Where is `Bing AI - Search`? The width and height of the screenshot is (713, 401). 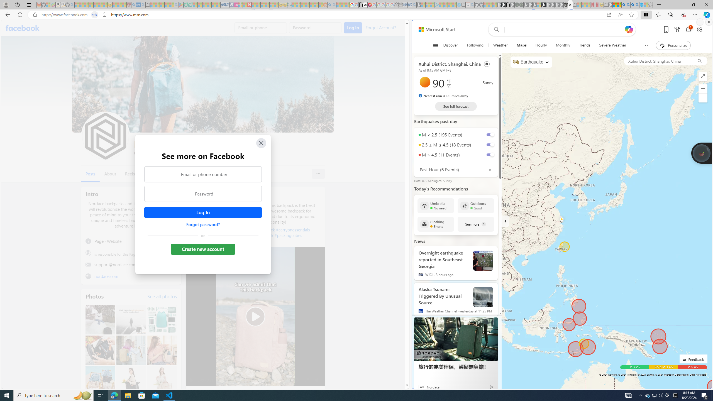
Bing AI - Search is located at coordinates (623, 5).